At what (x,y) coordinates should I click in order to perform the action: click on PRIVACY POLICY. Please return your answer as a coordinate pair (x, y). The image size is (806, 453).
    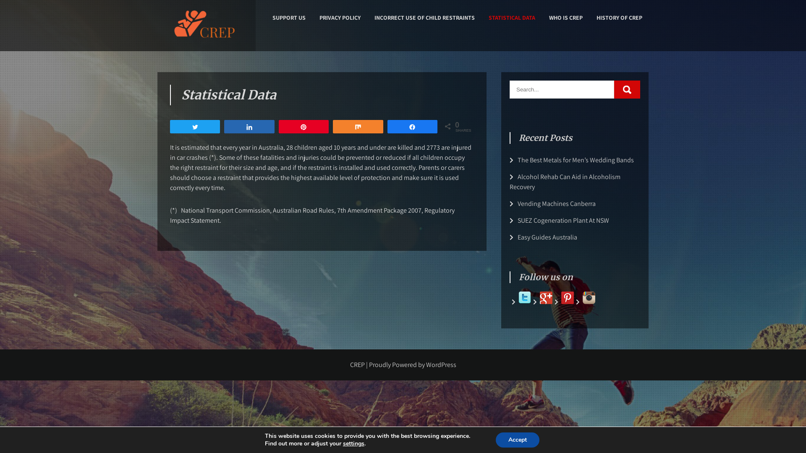
    Looking at the image, I should click on (340, 18).